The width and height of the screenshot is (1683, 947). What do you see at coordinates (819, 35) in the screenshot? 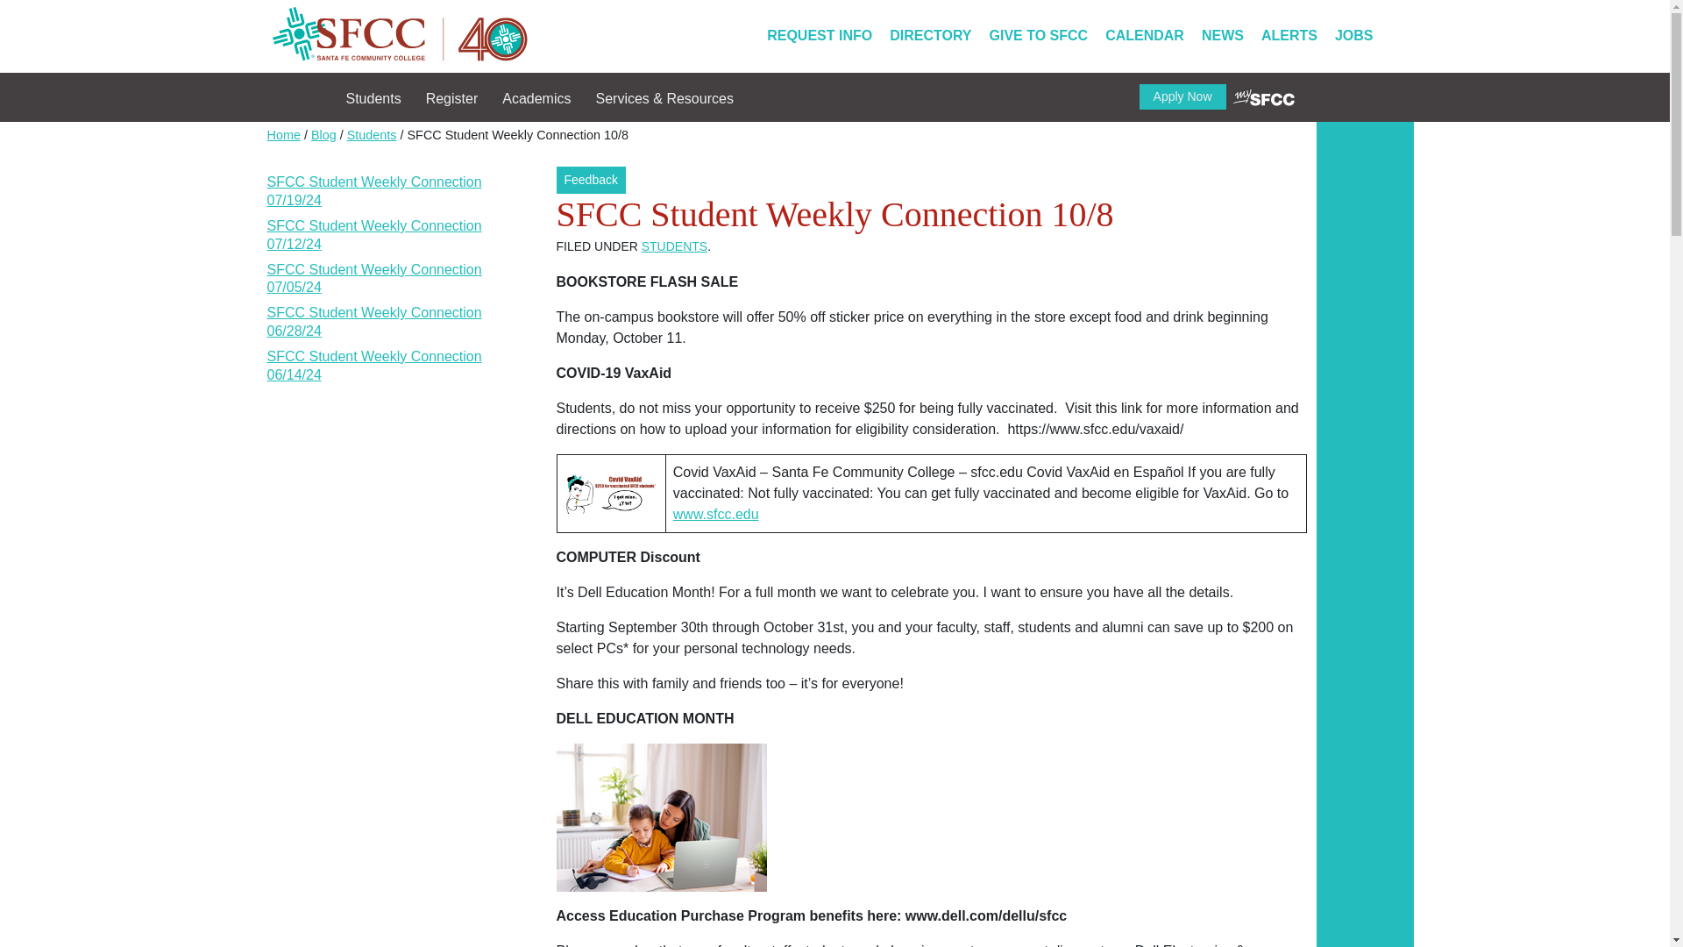
I see `REQUEST INFO` at bounding box center [819, 35].